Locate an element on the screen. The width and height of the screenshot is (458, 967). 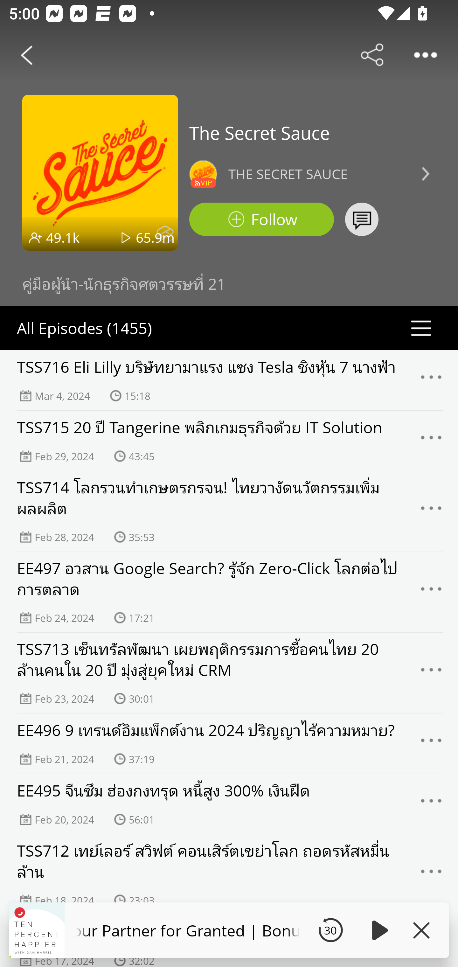
Menu is located at coordinates (431, 804).